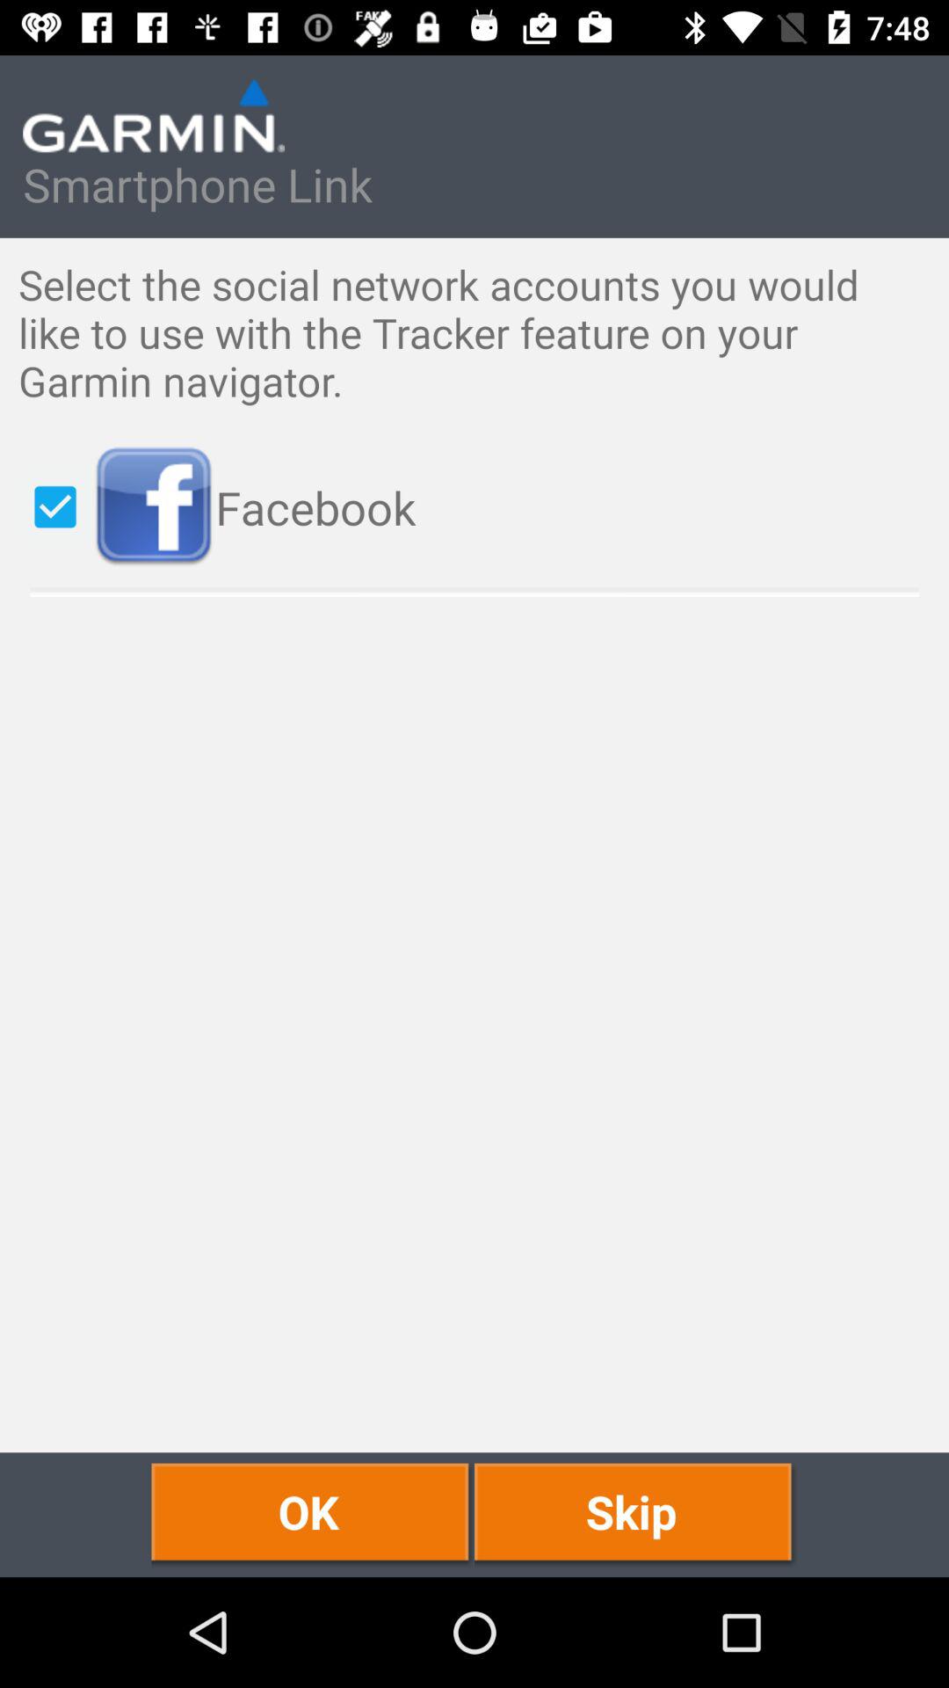  I want to click on click the item next to ok item, so click(636, 1514).